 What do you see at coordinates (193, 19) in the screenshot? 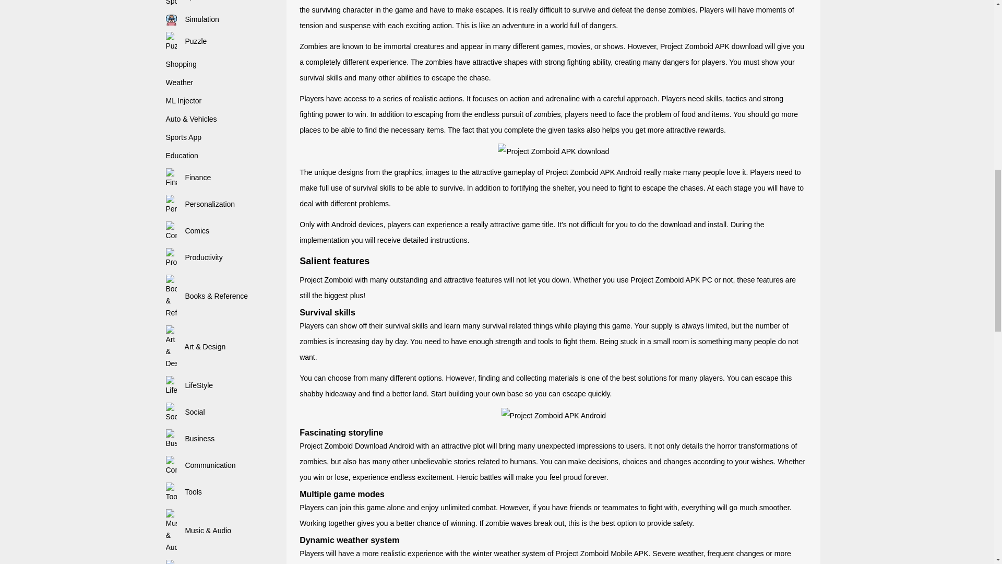
I see `Simulation` at bounding box center [193, 19].